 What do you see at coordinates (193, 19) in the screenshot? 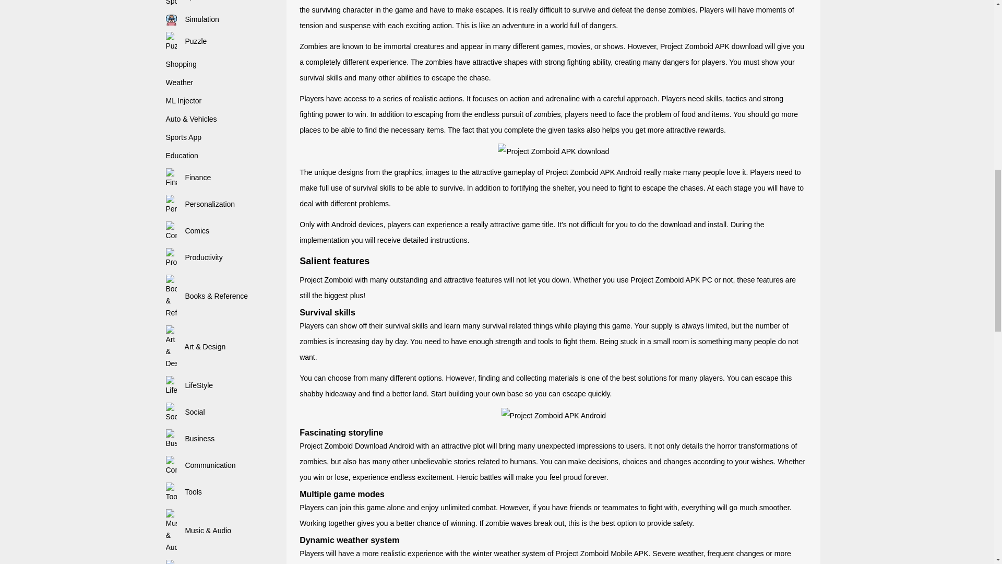
I see `Simulation` at bounding box center [193, 19].